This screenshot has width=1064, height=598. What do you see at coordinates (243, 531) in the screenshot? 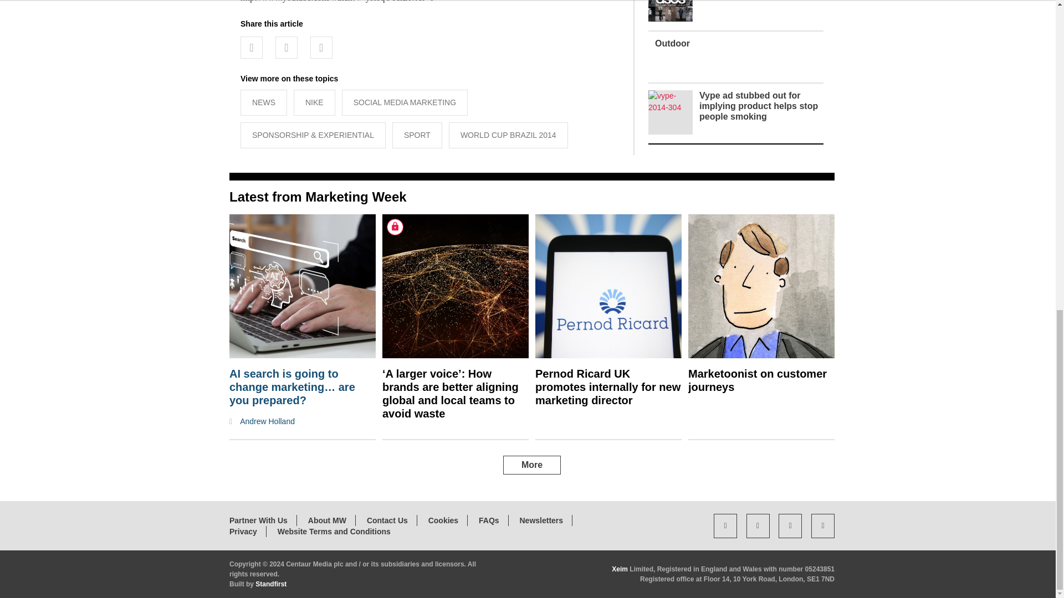
I see `Privacy` at bounding box center [243, 531].